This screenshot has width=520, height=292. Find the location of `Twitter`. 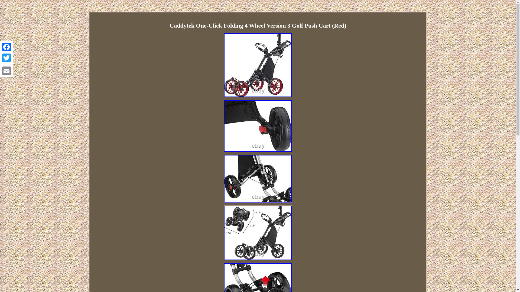

Twitter is located at coordinates (6, 58).